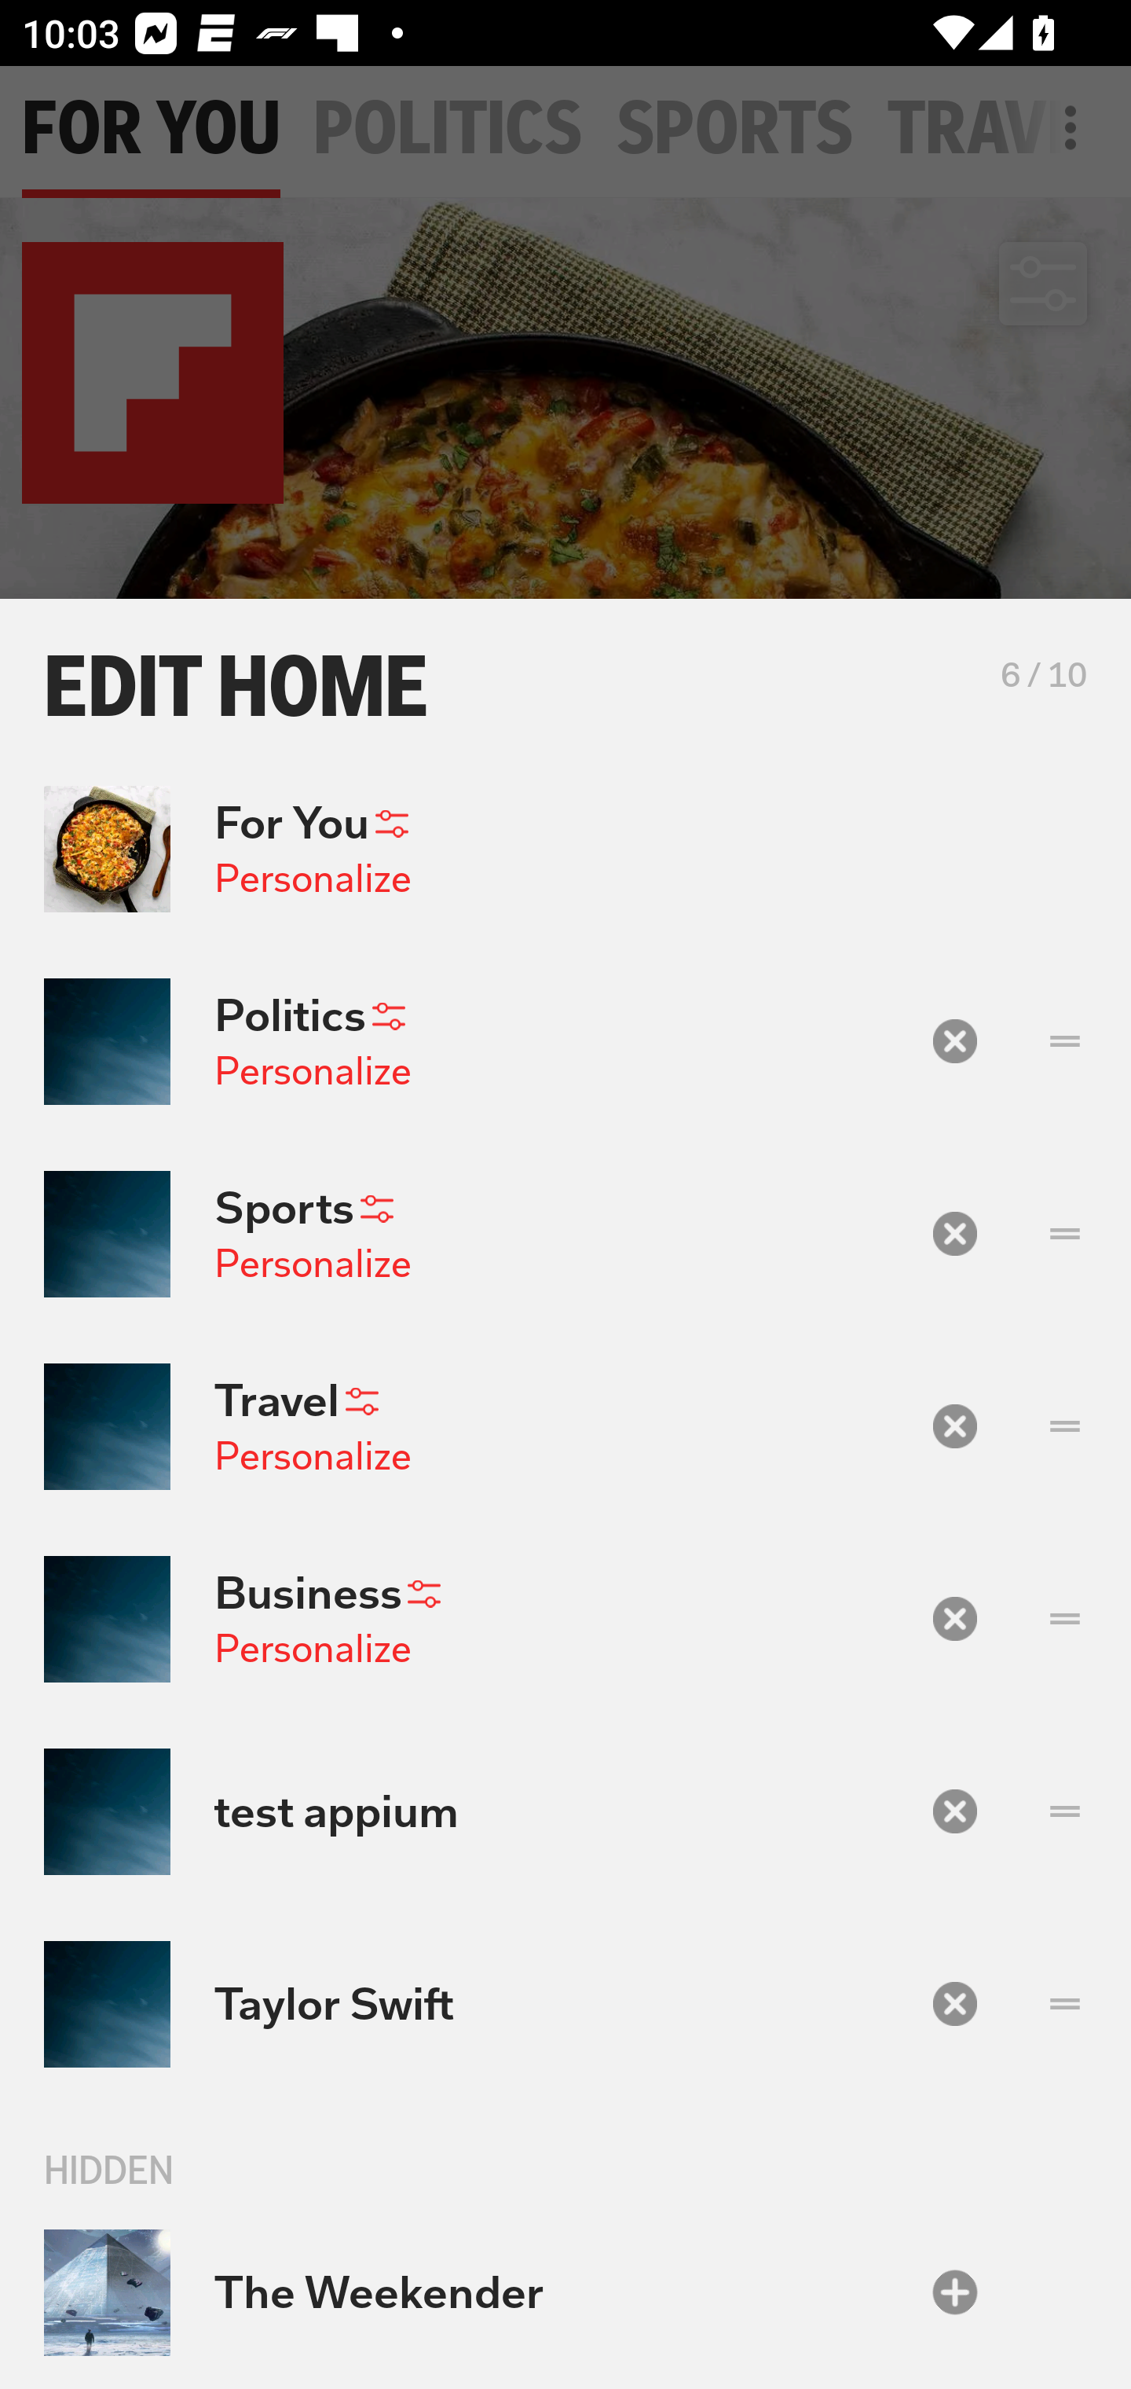 Image resolution: width=1131 pixels, height=2389 pixels. What do you see at coordinates (313, 1071) in the screenshot?
I see `Personalize` at bounding box center [313, 1071].